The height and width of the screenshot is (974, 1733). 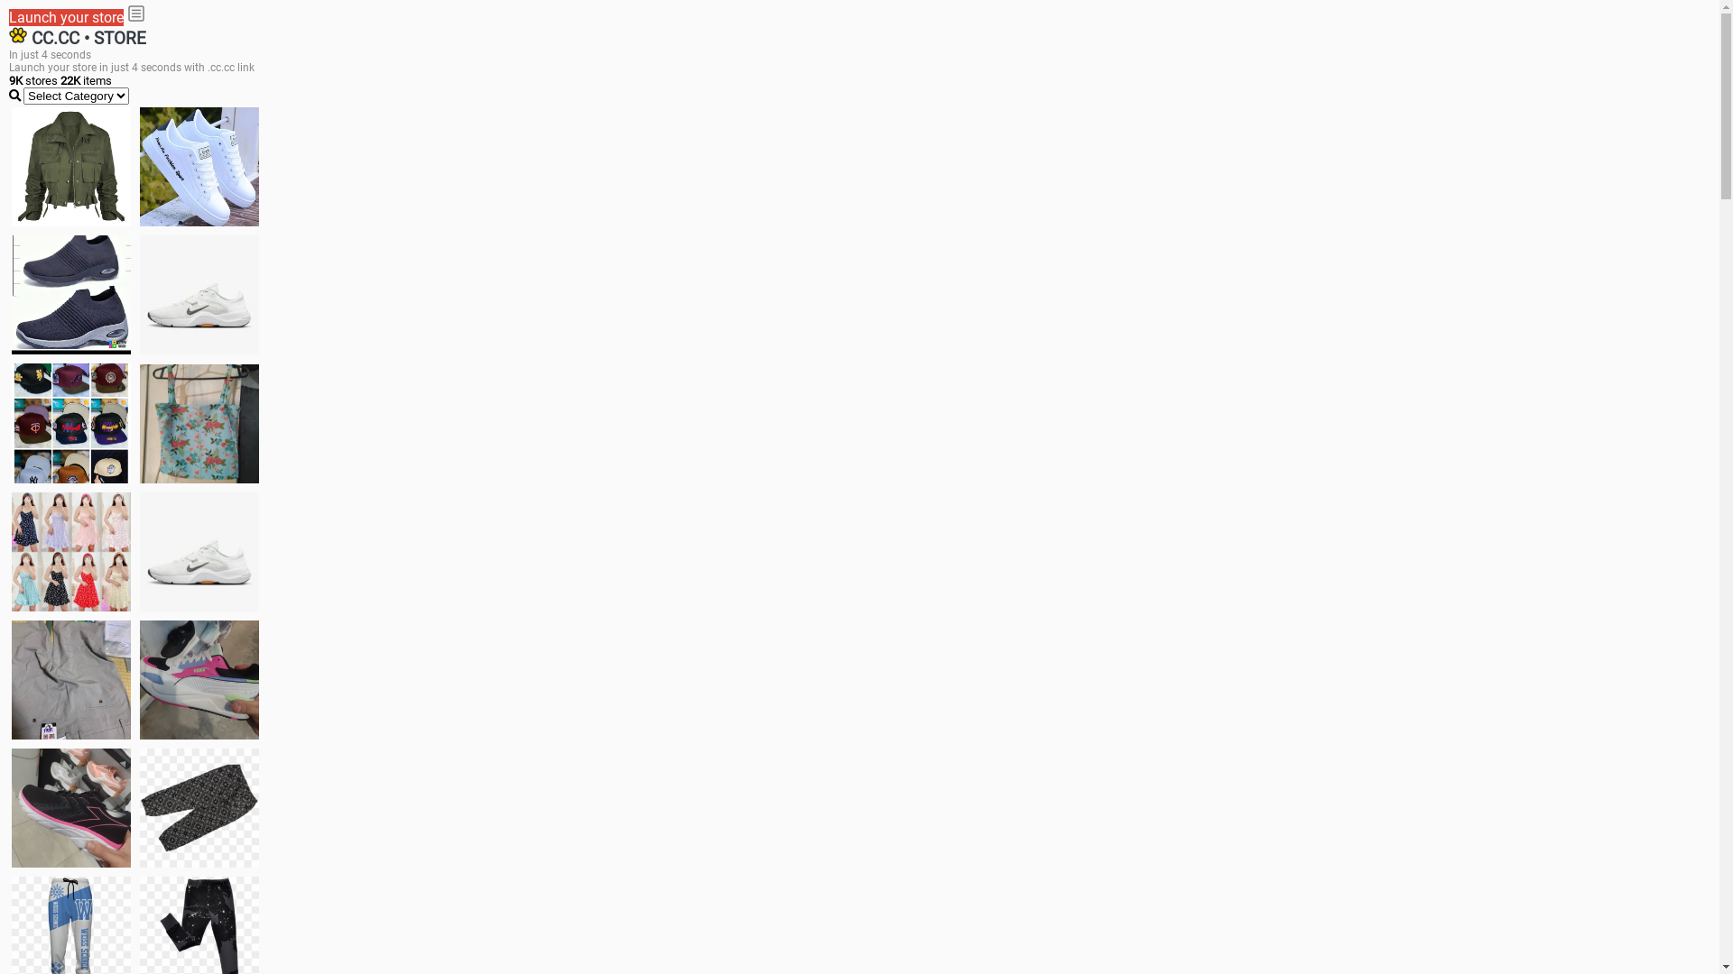 I want to click on Shoes, so click(x=199, y=552).